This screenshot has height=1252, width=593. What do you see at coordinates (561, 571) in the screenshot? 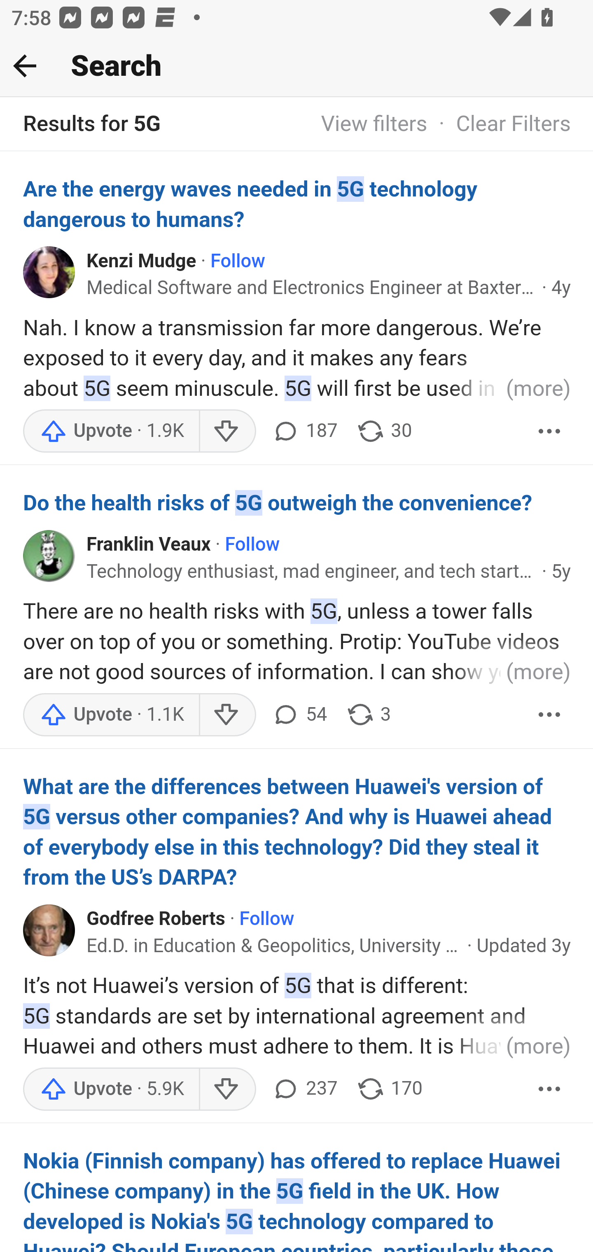
I see `5y 5 y` at bounding box center [561, 571].